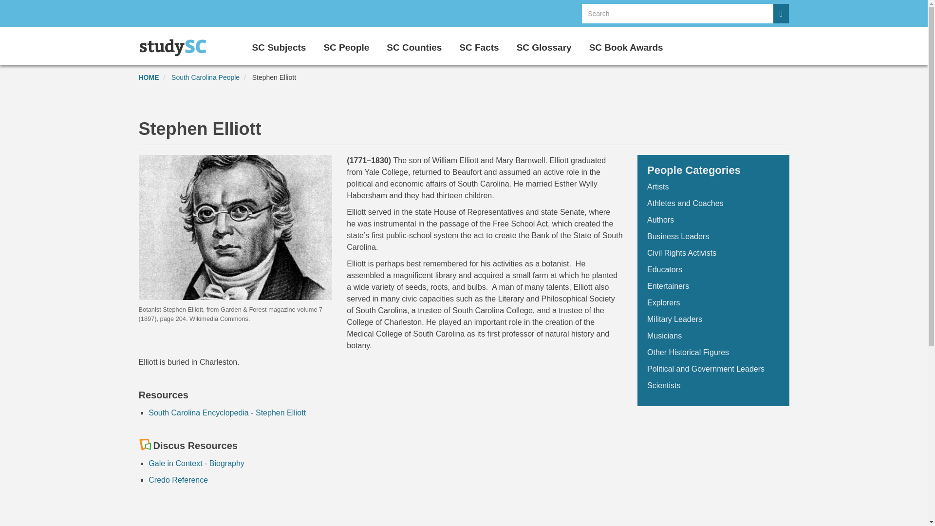 This screenshot has height=526, width=935. What do you see at coordinates (544, 45) in the screenshot?
I see `SC Glossary` at bounding box center [544, 45].